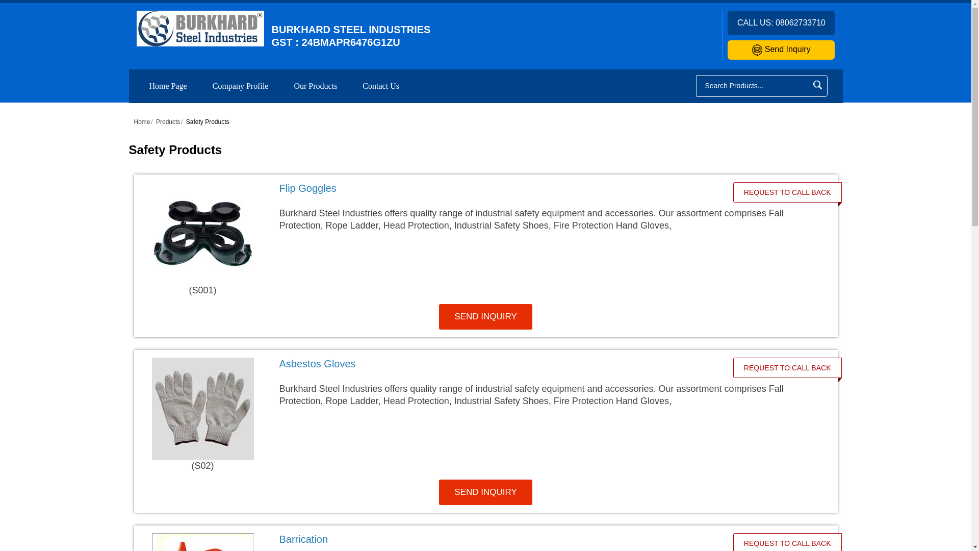  Describe the element at coordinates (168, 86) in the screenshot. I see `Home Page` at that location.